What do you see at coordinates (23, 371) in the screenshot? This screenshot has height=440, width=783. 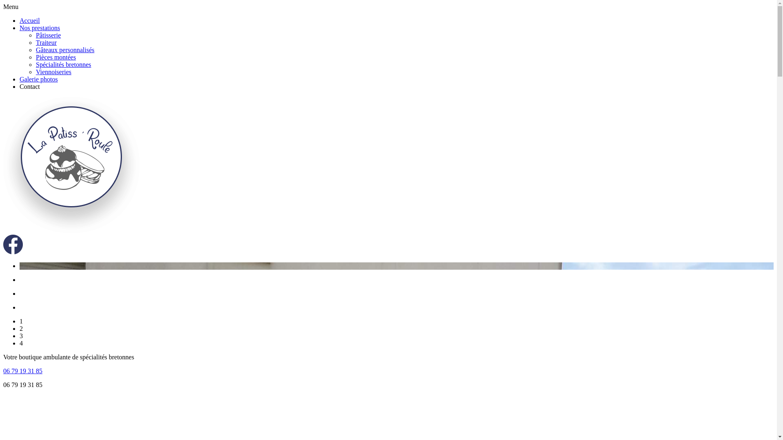 I see `06 79 19 31 85` at bounding box center [23, 371].